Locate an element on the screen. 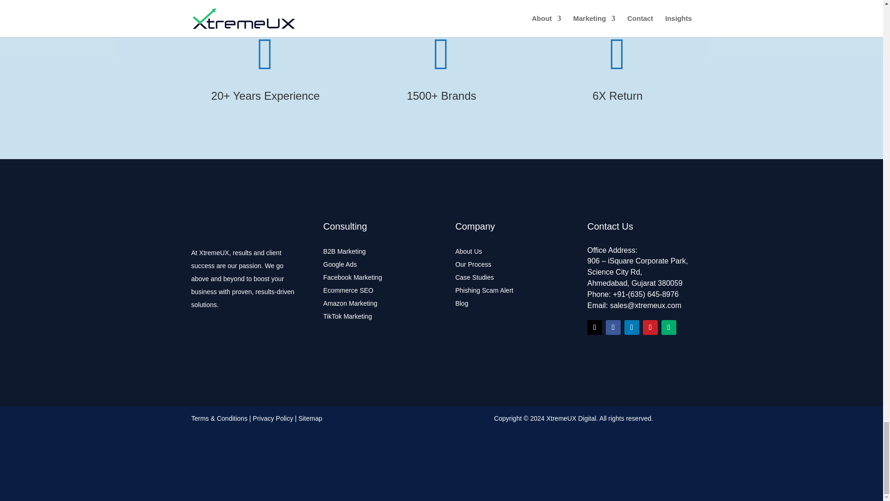  Follow on LinkedIn is located at coordinates (631, 328).